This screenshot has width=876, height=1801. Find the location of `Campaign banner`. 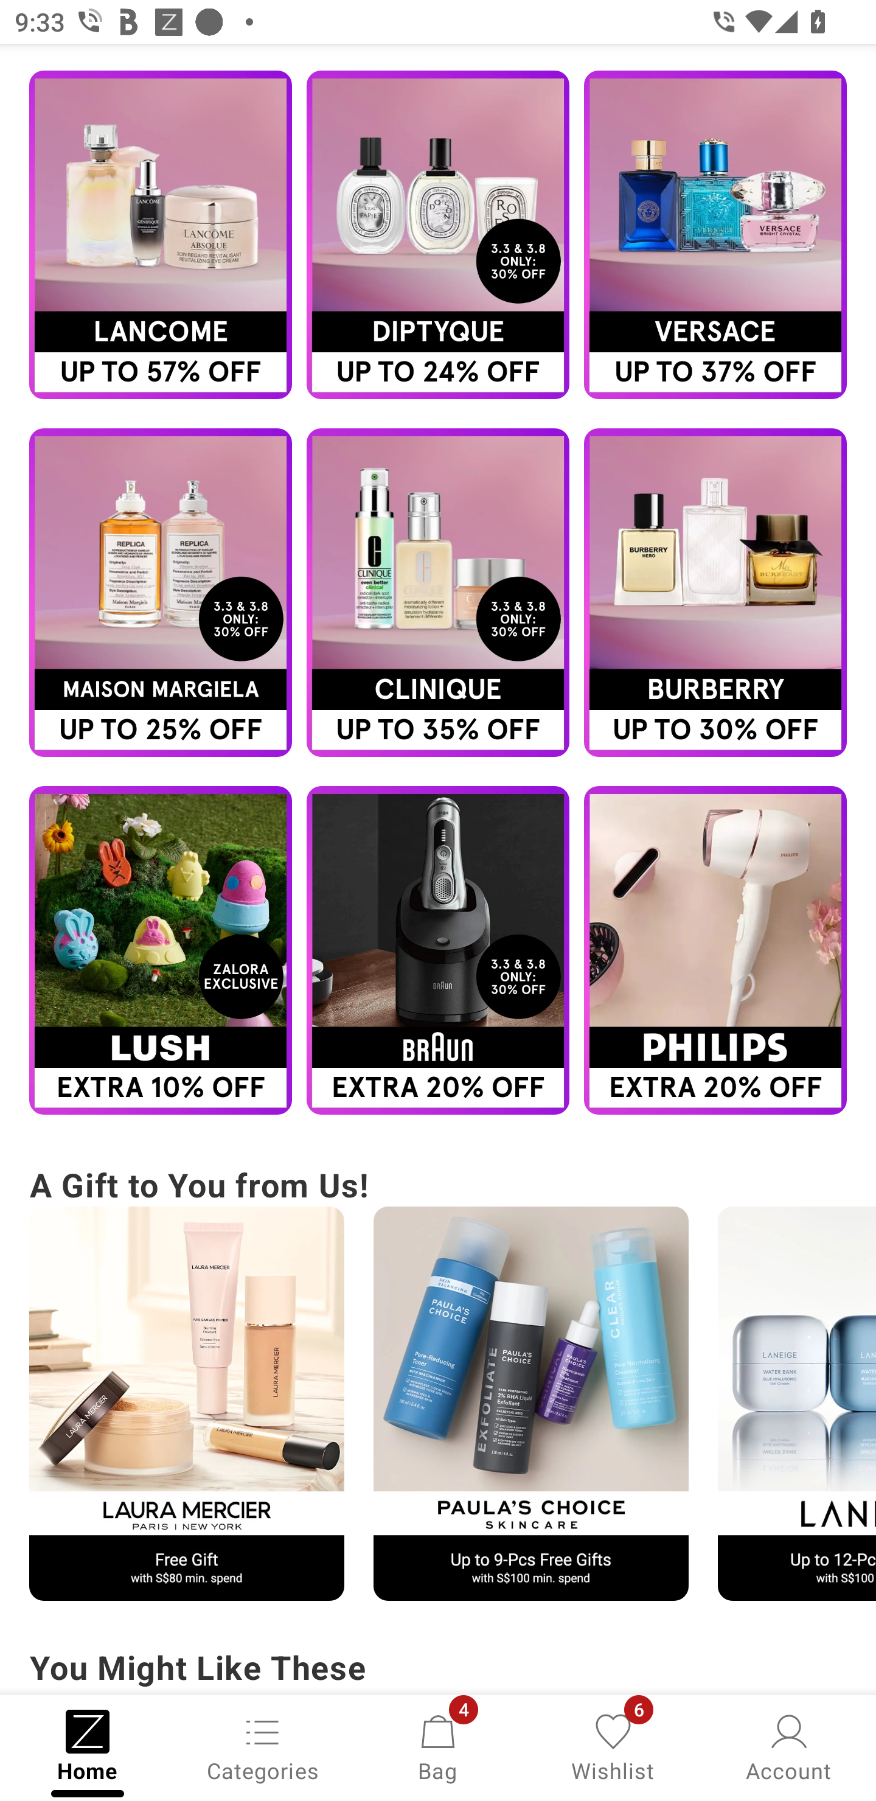

Campaign banner is located at coordinates (438, 235).